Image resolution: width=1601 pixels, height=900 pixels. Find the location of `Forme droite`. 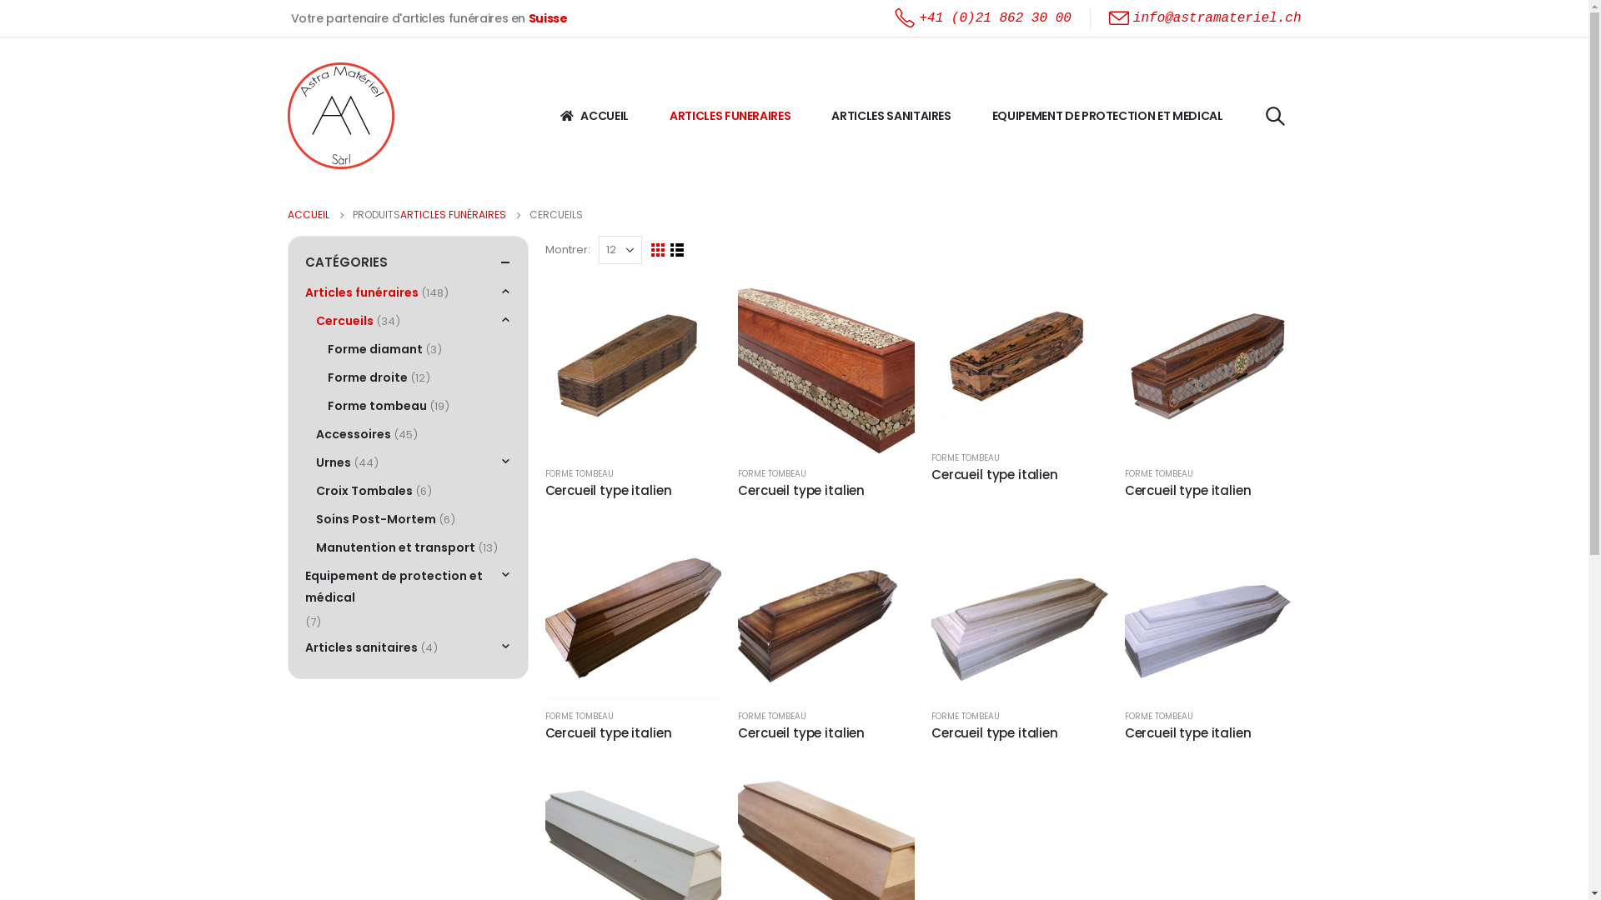

Forme droite is located at coordinates (368, 377).